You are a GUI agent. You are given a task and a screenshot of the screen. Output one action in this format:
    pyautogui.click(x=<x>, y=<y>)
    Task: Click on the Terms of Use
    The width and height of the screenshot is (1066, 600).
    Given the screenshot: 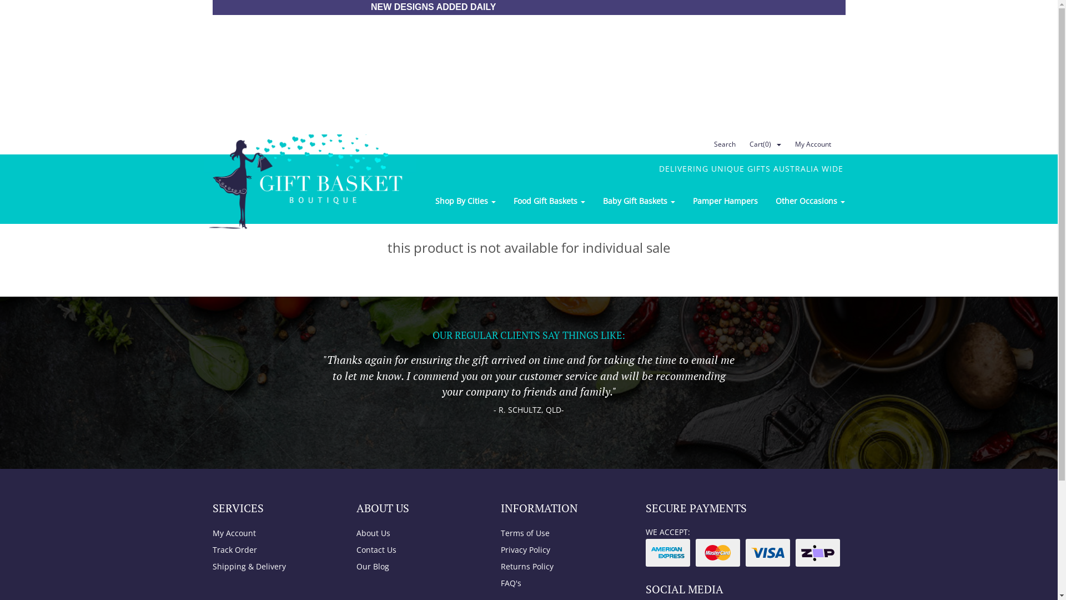 What is the action you would take?
    pyautogui.click(x=561, y=533)
    